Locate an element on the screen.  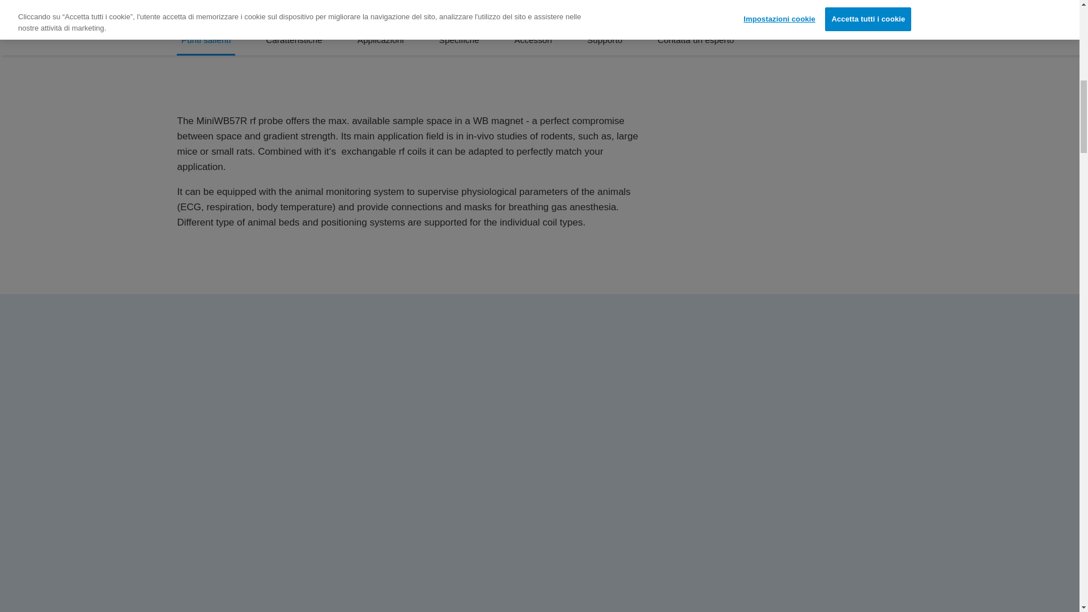
Supporto is located at coordinates (604, 40).